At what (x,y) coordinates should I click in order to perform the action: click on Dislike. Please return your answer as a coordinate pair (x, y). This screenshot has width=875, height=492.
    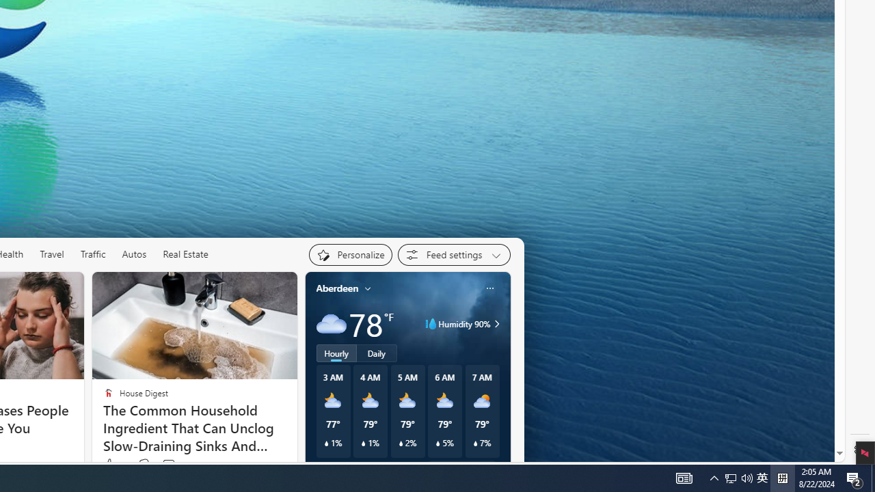
    Looking at the image, I should click on (144, 465).